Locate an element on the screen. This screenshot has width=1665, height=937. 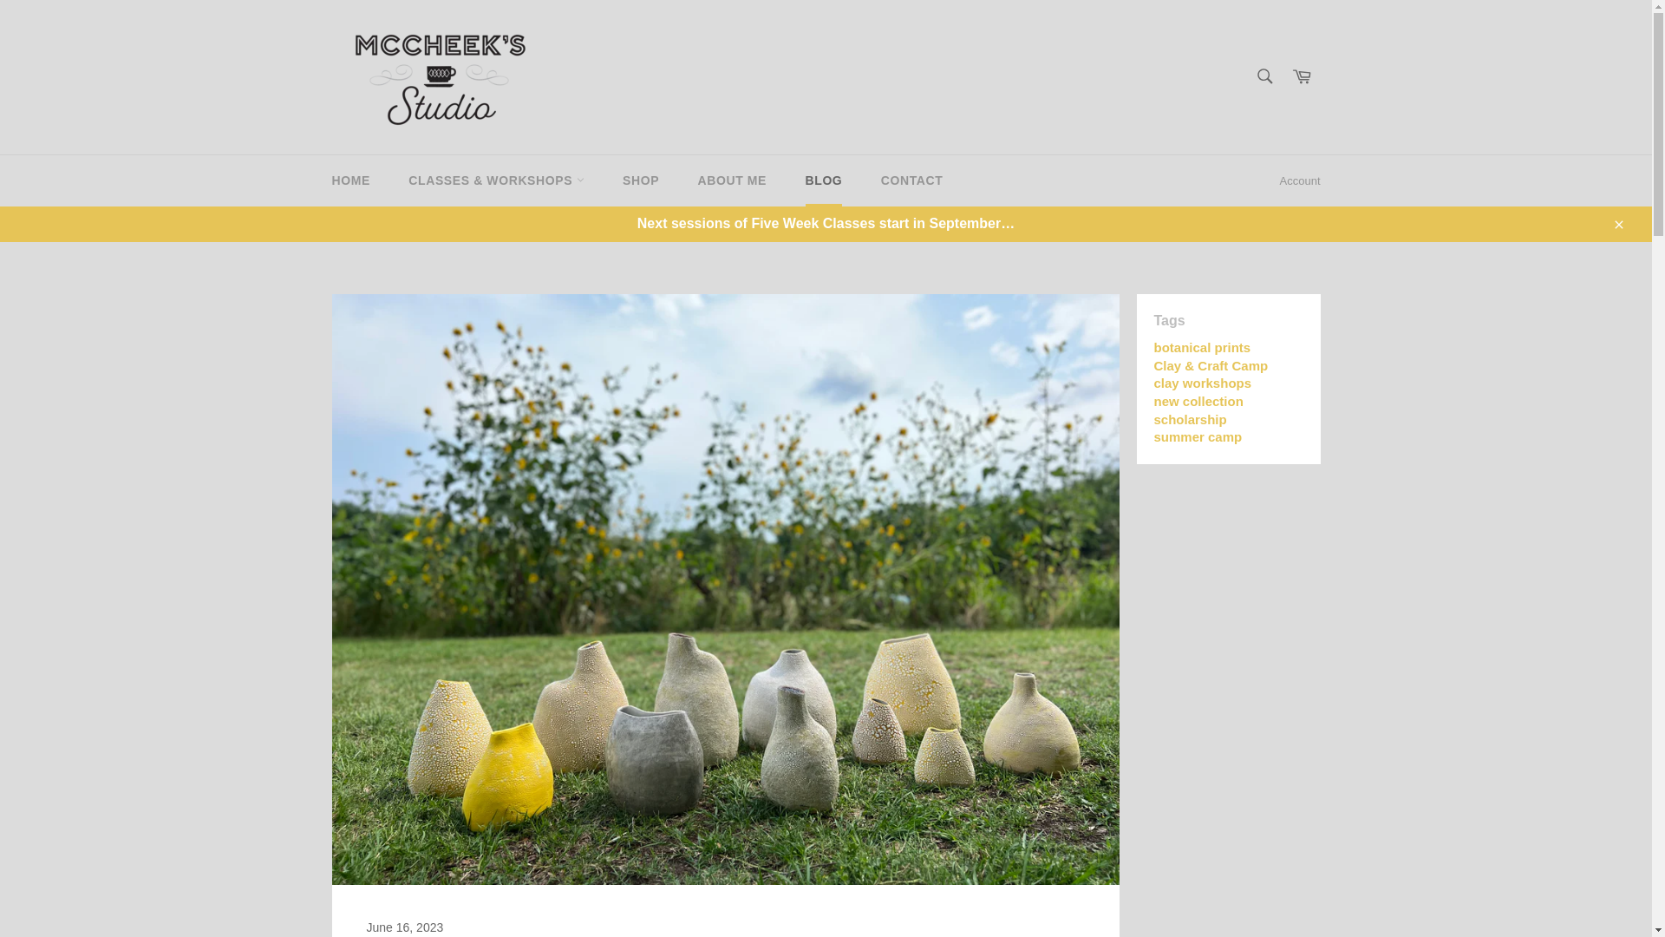
CONTACT is located at coordinates (912, 180).